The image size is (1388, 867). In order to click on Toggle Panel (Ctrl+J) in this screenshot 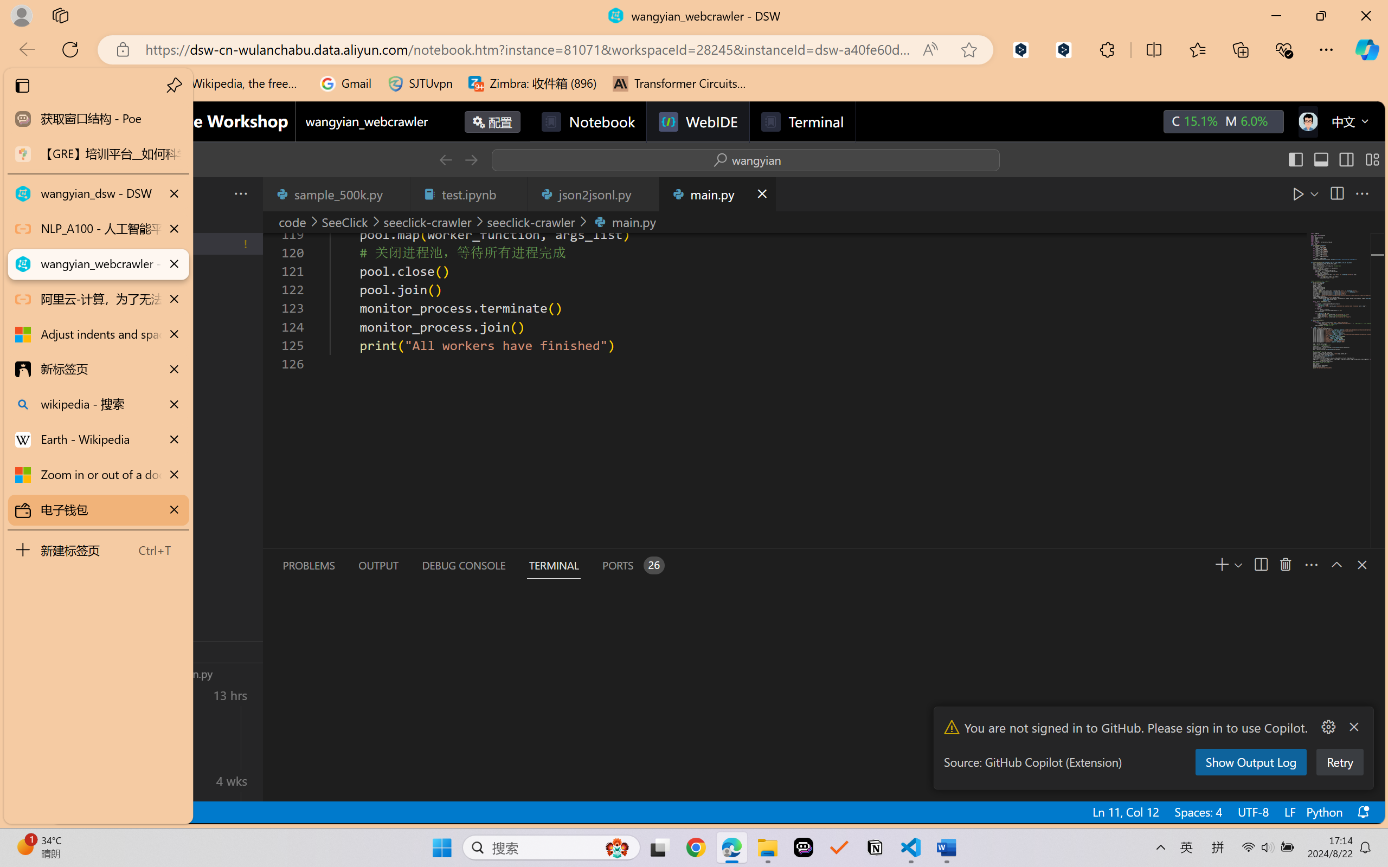, I will do `click(1320, 160)`.